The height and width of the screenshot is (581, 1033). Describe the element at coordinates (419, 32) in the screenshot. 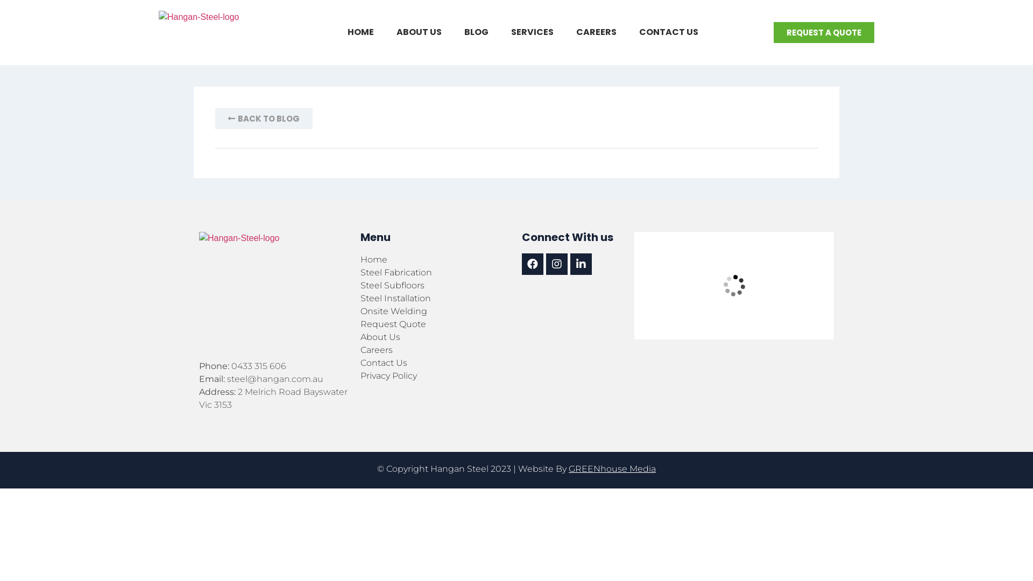

I see `ABOUT US` at that location.